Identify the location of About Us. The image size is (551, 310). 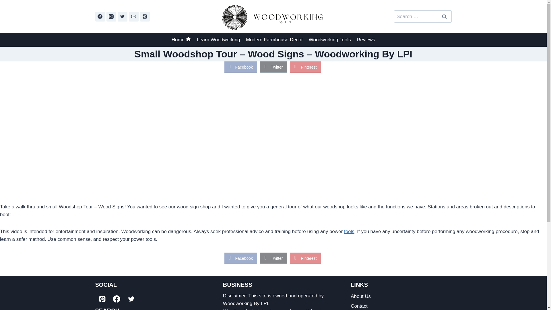
(401, 296).